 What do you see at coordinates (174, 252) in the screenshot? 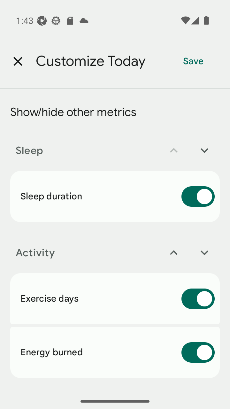
I see `Move Activity up` at bounding box center [174, 252].